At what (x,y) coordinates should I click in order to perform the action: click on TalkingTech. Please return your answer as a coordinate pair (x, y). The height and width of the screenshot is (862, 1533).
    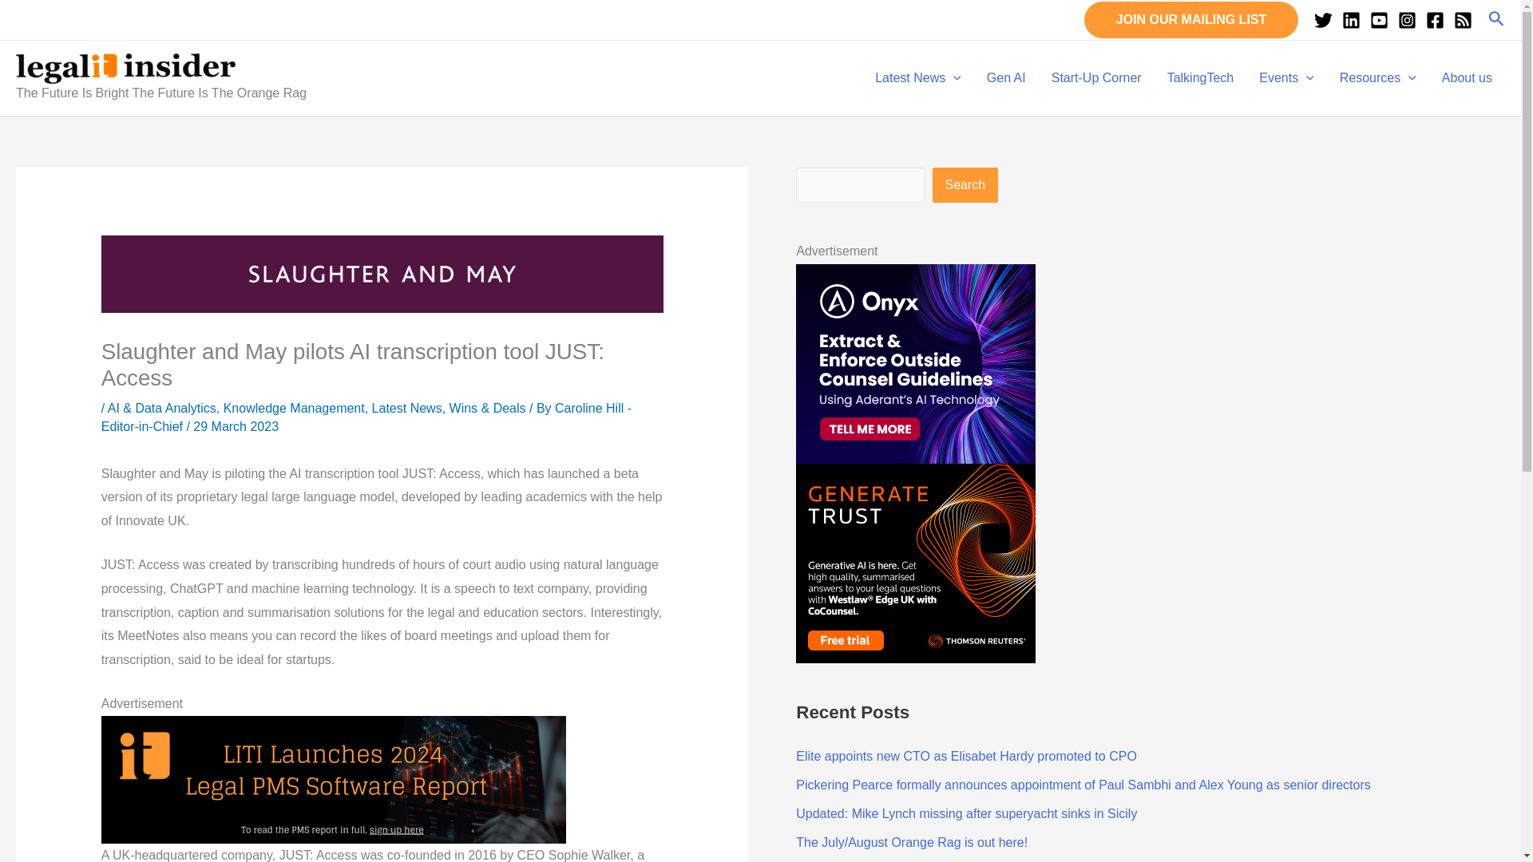
    Looking at the image, I should click on (1201, 77).